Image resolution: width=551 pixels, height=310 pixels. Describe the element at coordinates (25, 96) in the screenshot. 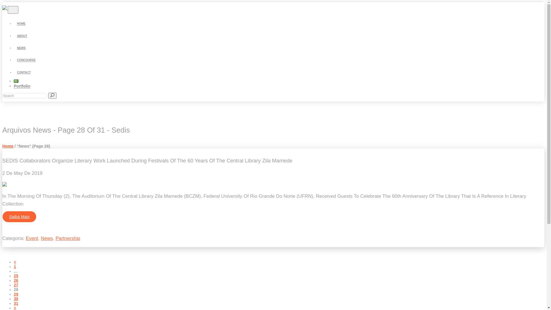

I see `Pesquisa` at that location.